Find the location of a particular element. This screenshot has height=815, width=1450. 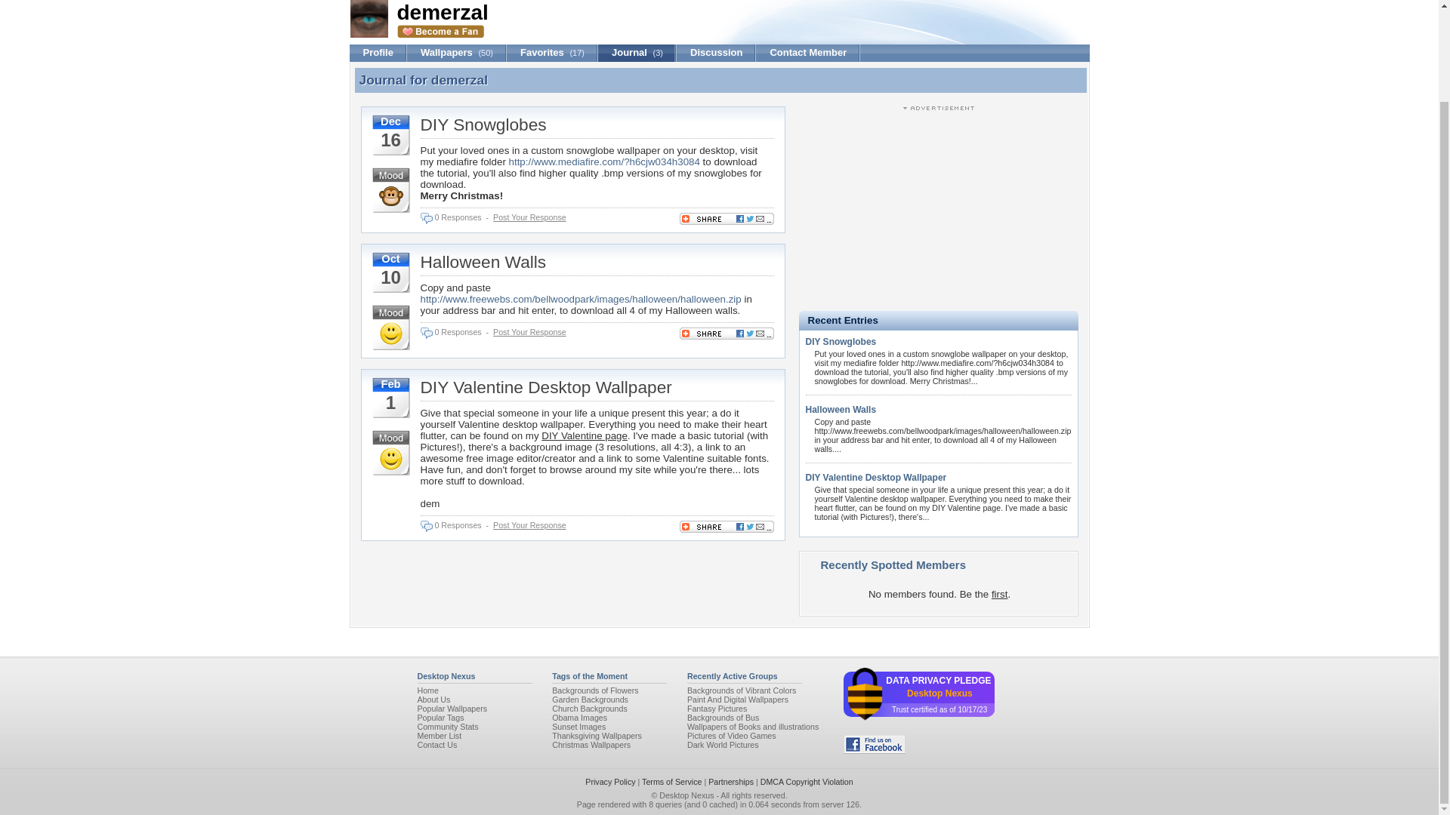

0 Responses is located at coordinates (458, 217).